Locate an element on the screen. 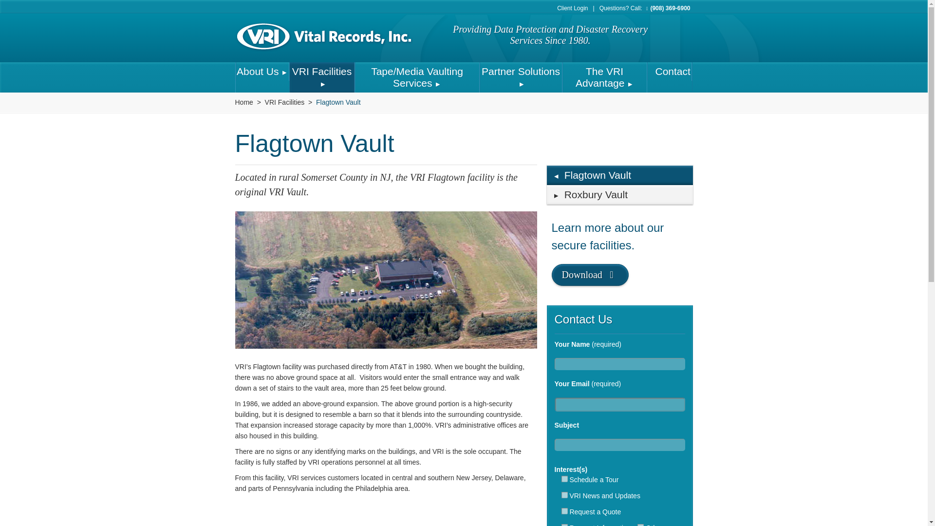  Partner Solutions is located at coordinates (521, 77).